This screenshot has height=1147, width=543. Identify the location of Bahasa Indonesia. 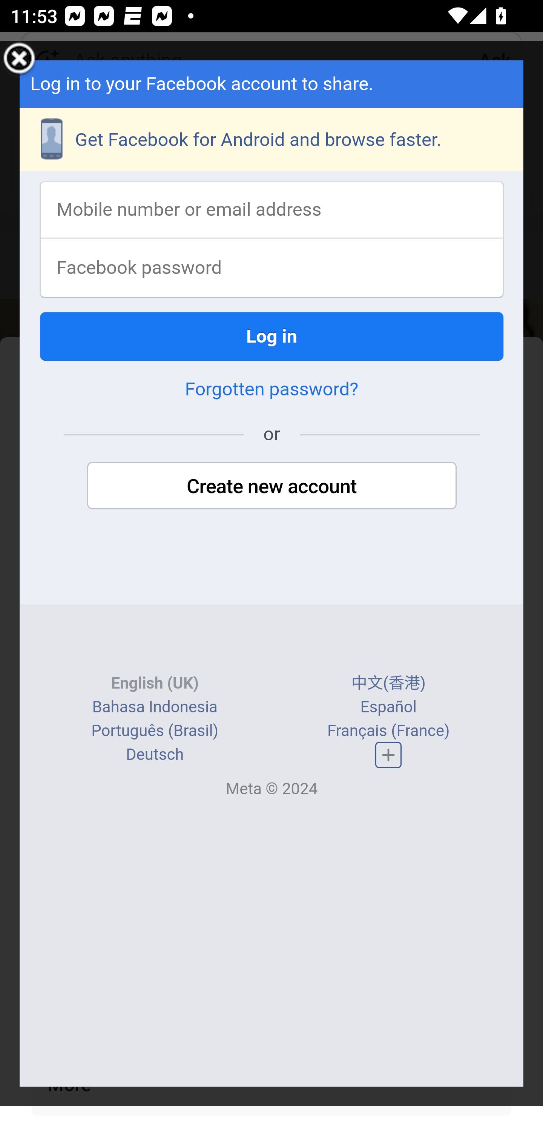
(154, 707).